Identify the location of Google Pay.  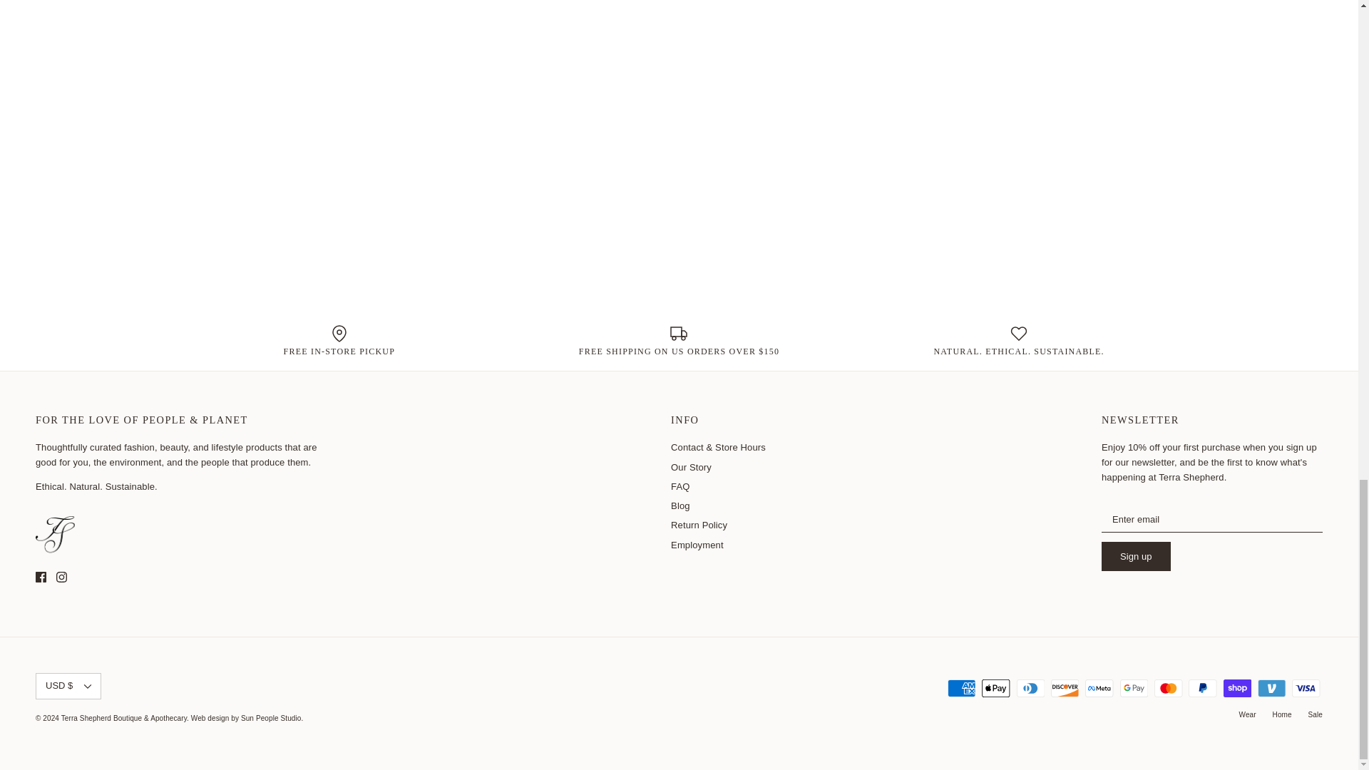
(1134, 688).